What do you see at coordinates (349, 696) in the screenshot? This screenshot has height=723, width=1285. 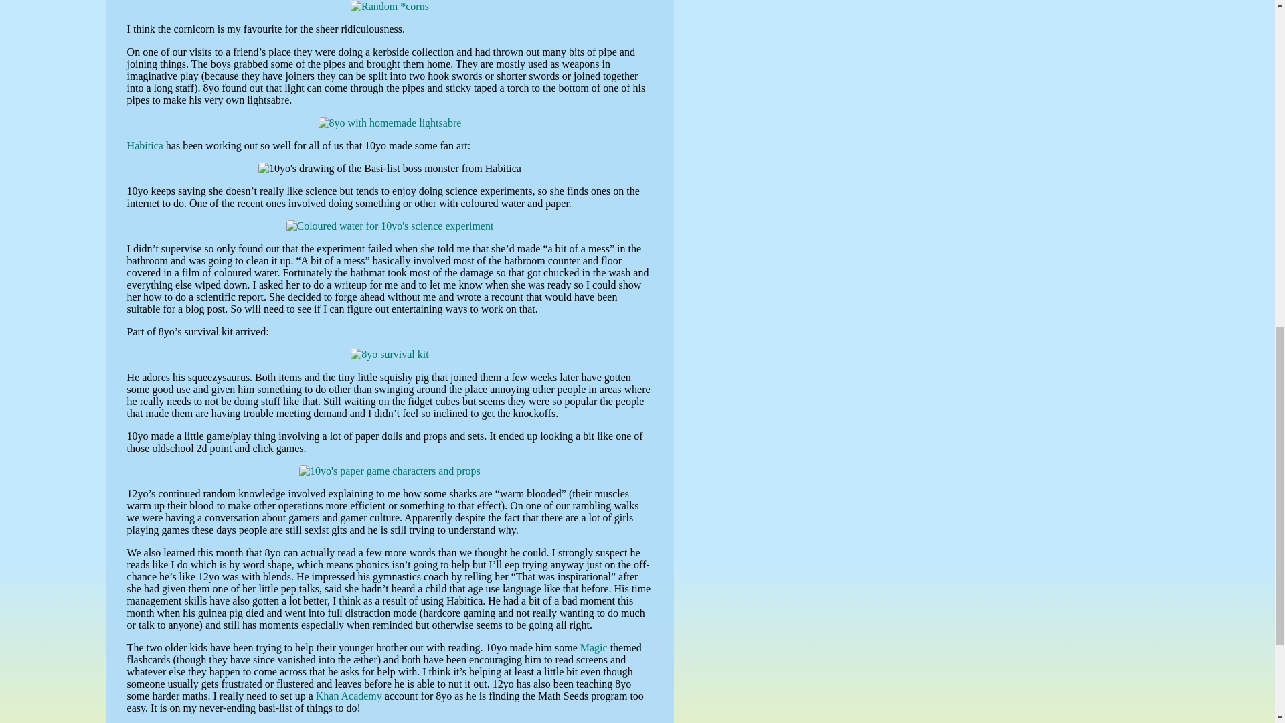 I see `Khan Academy` at bounding box center [349, 696].